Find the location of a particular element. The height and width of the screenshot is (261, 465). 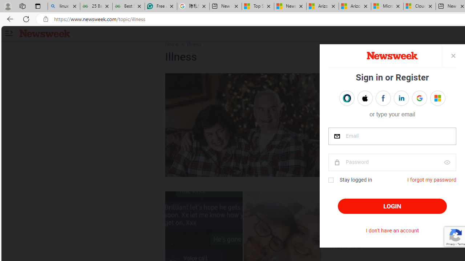

Newsweek logo is located at coordinates (45, 33).